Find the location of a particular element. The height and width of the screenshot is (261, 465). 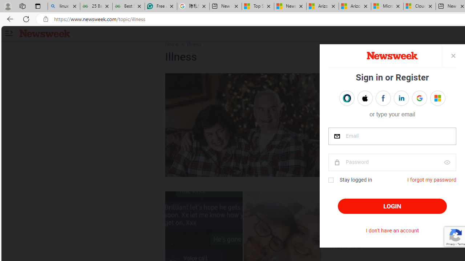

Newsweek logo is located at coordinates (45, 33).